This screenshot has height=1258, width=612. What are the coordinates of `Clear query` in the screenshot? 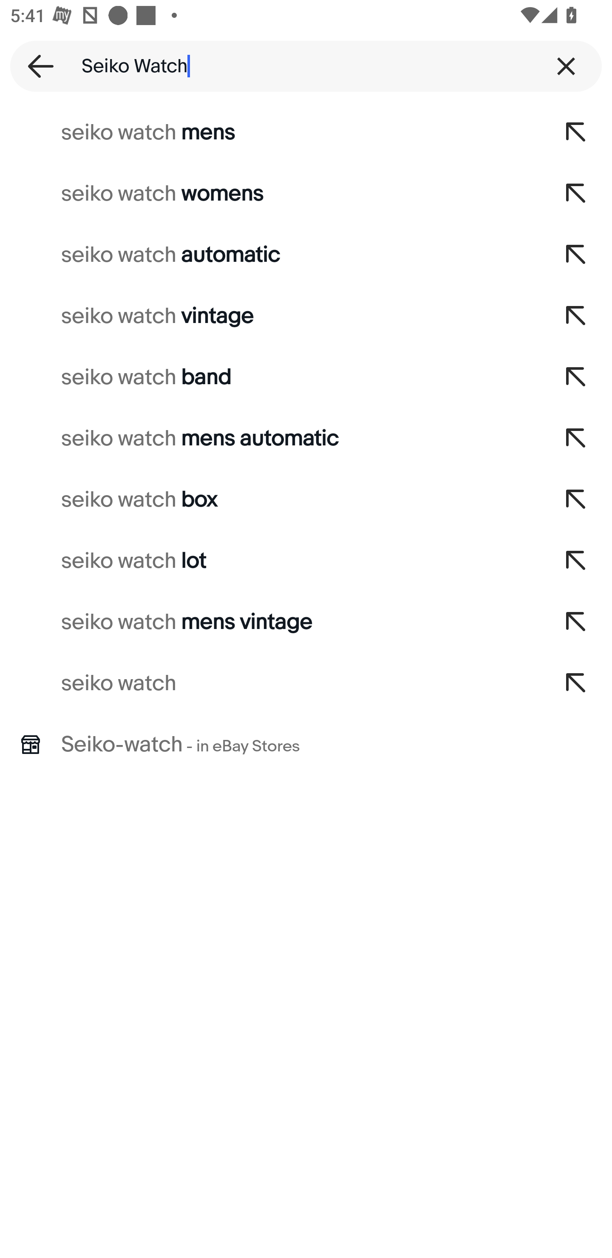 It's located at (566, 66).